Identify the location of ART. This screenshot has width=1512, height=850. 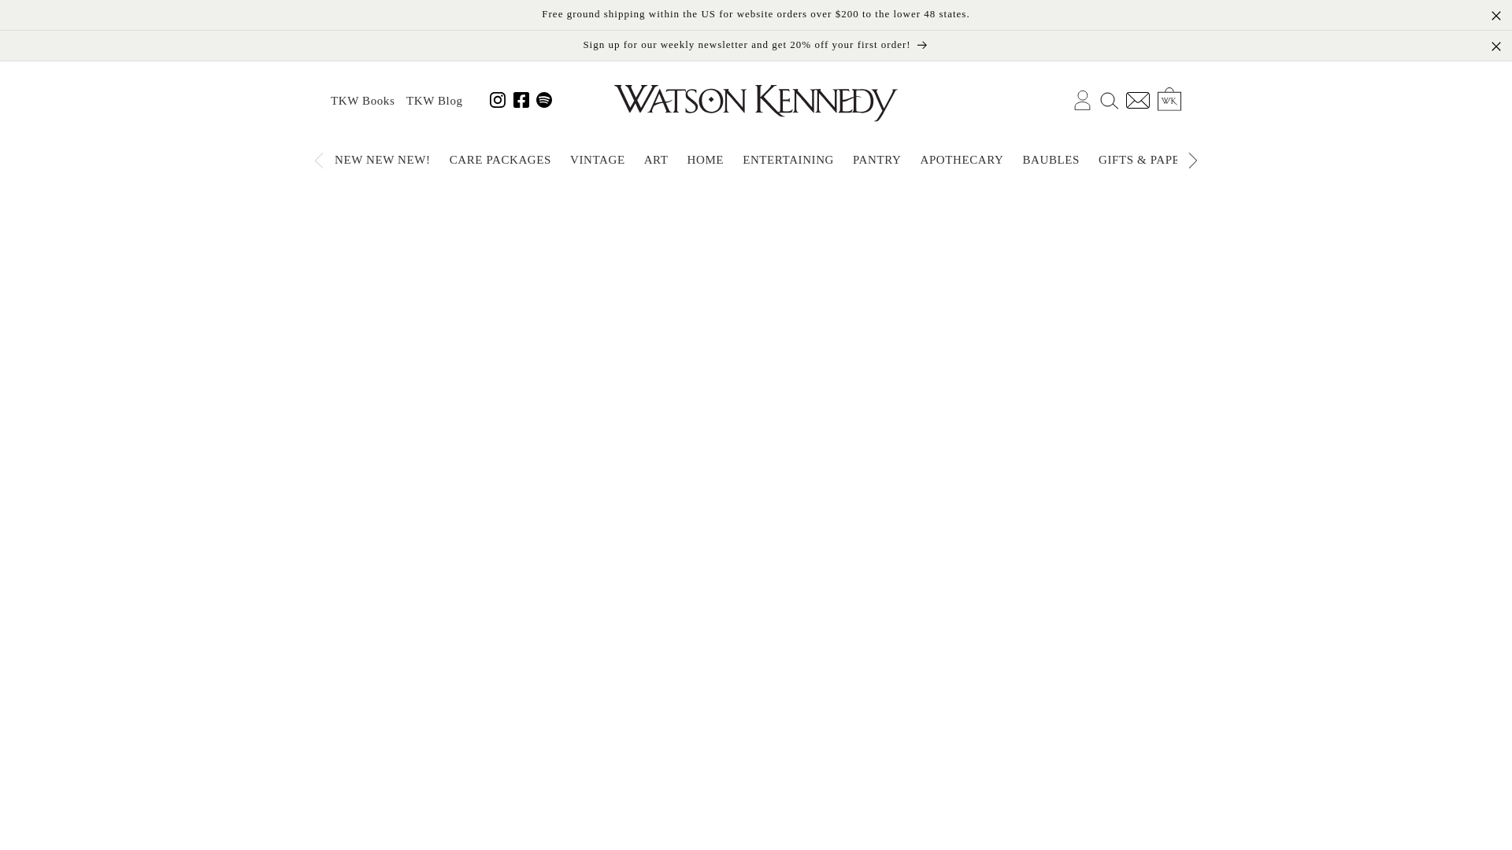
(656, 160).